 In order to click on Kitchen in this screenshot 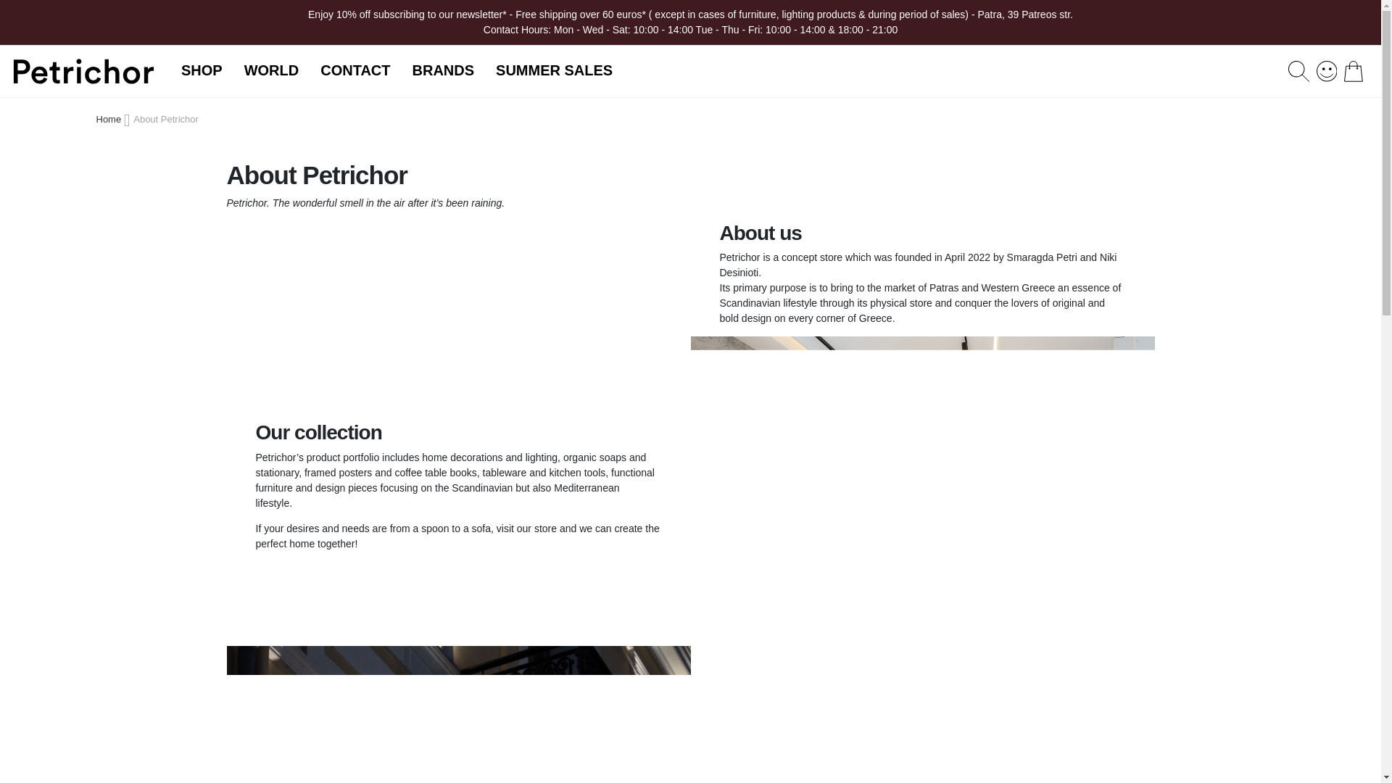, I will do `click(391, 407)`.